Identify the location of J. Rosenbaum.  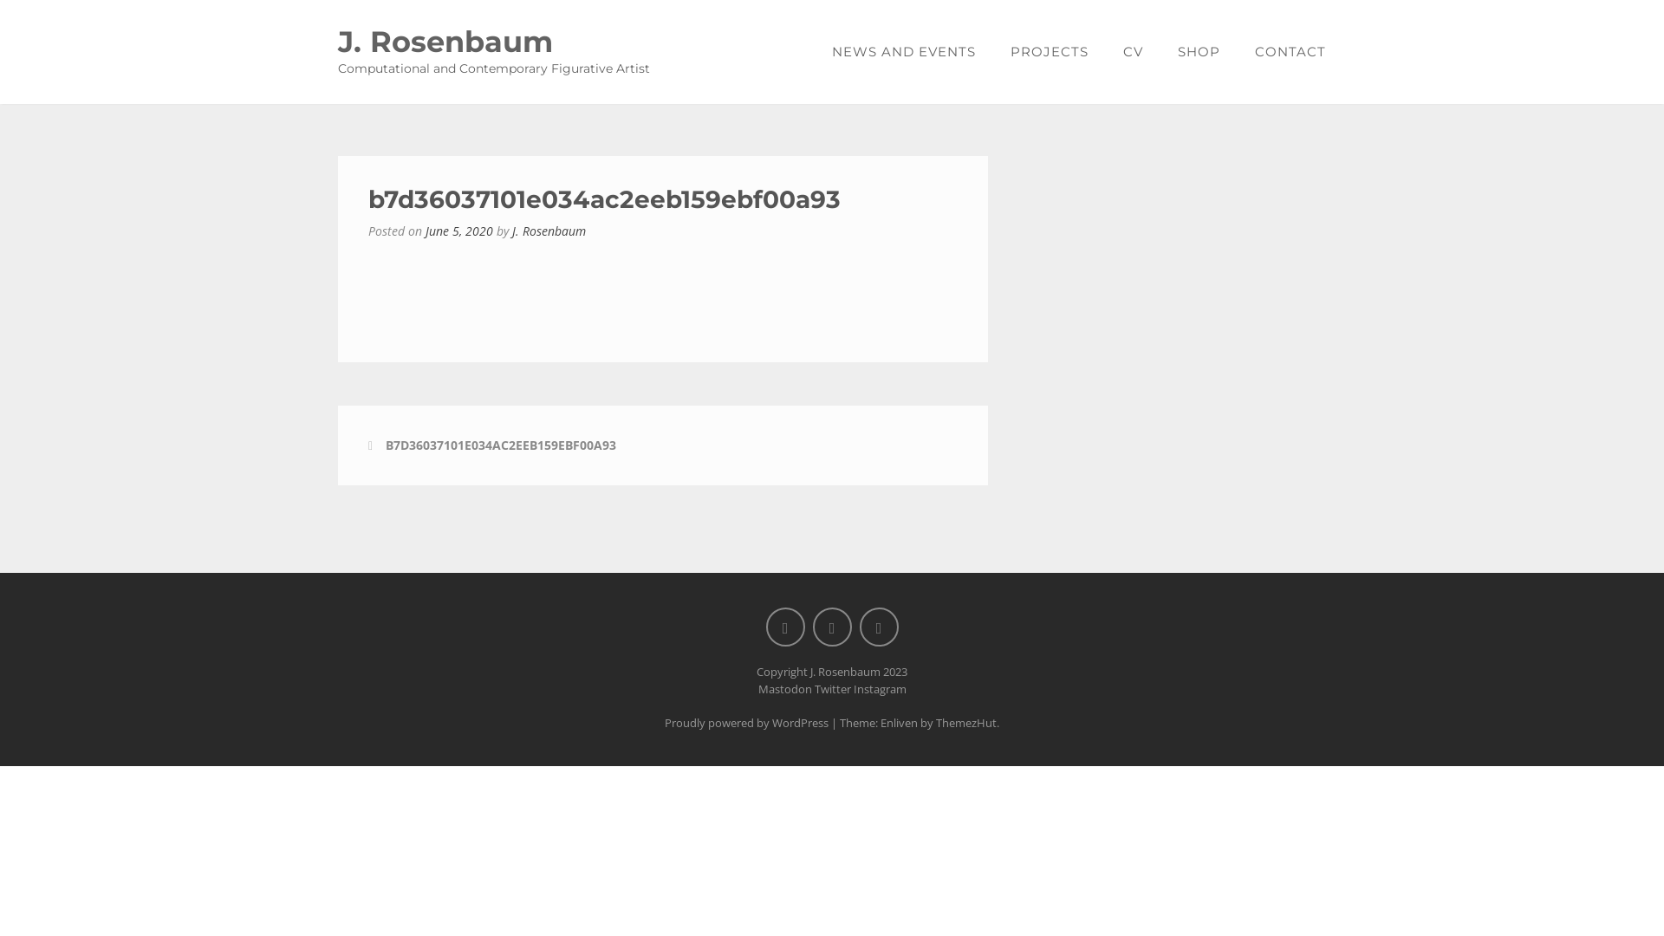
(445, 42).